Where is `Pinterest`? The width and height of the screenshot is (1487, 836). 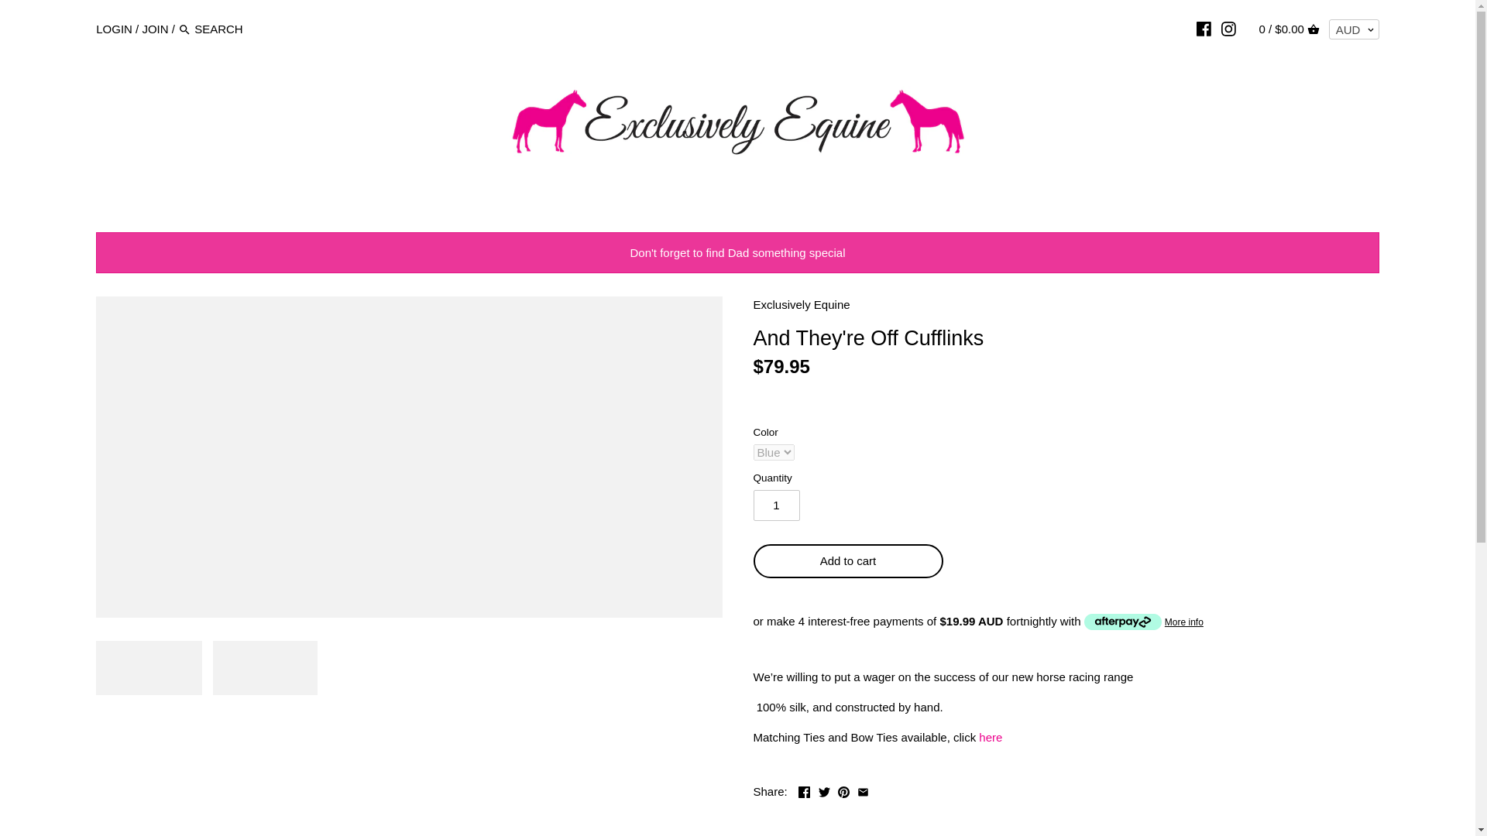
Pinterest is located at coordinates (843, 793).